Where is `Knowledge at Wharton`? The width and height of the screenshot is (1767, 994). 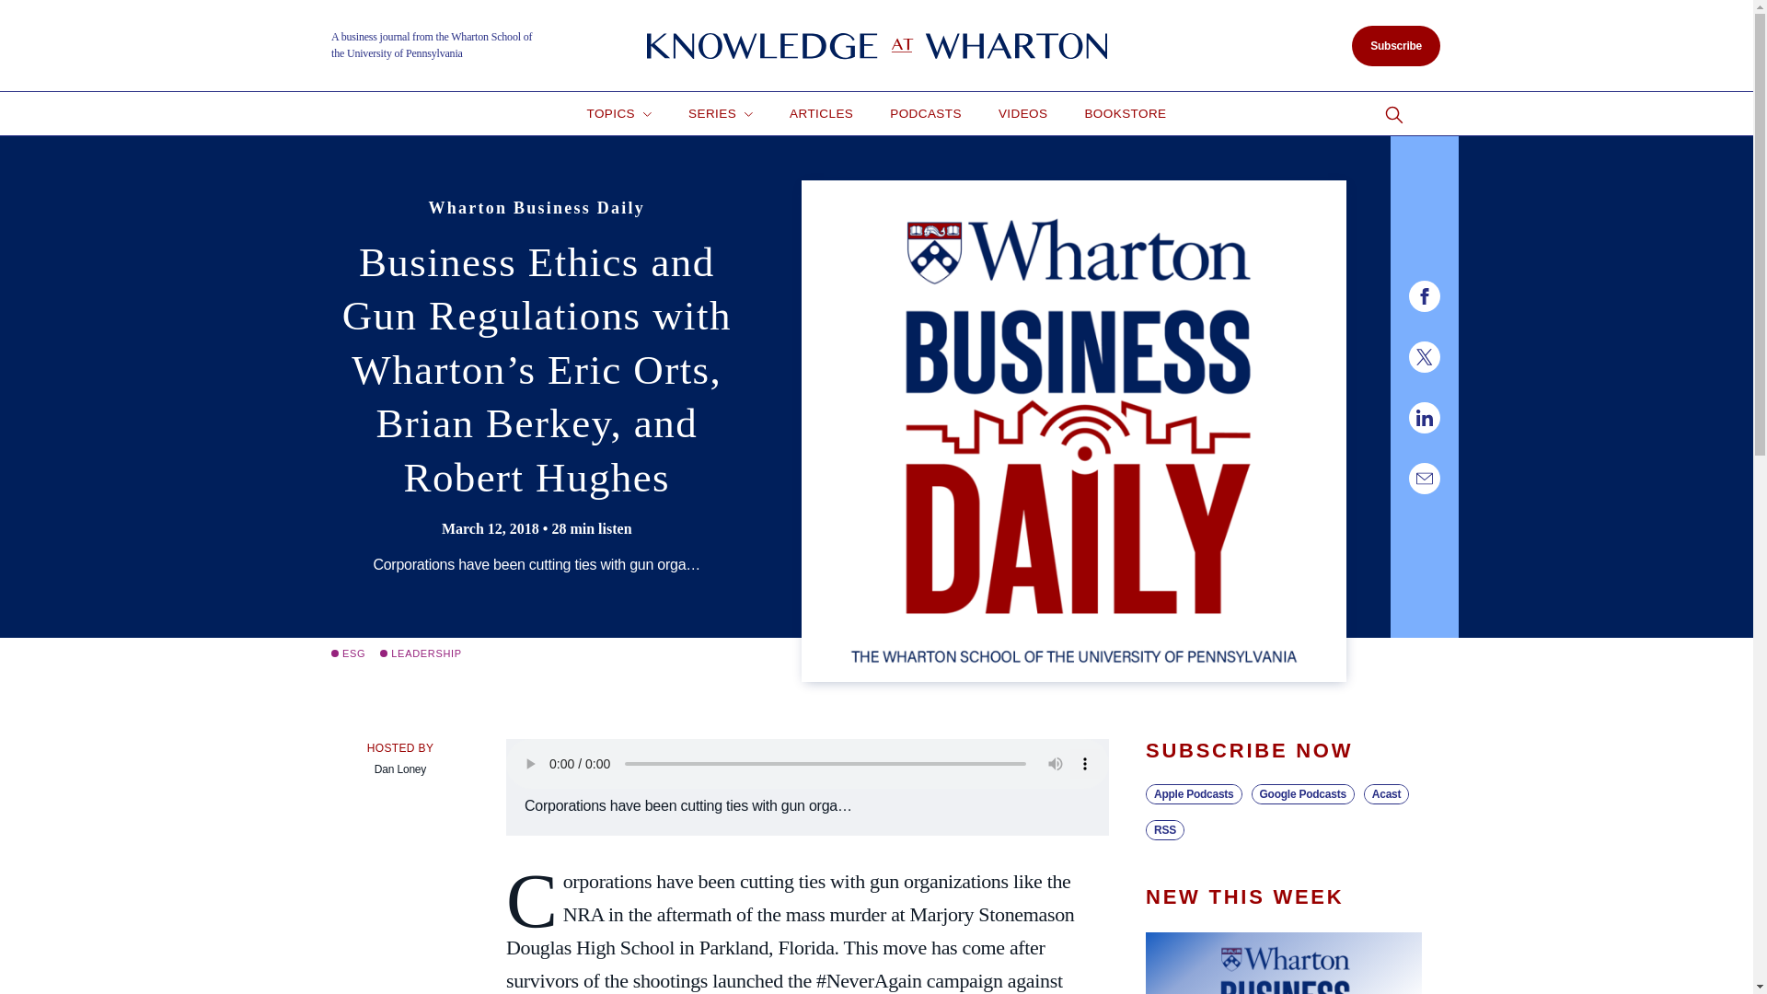 Knowledge at Wharton is located at coordinates (876, 46).